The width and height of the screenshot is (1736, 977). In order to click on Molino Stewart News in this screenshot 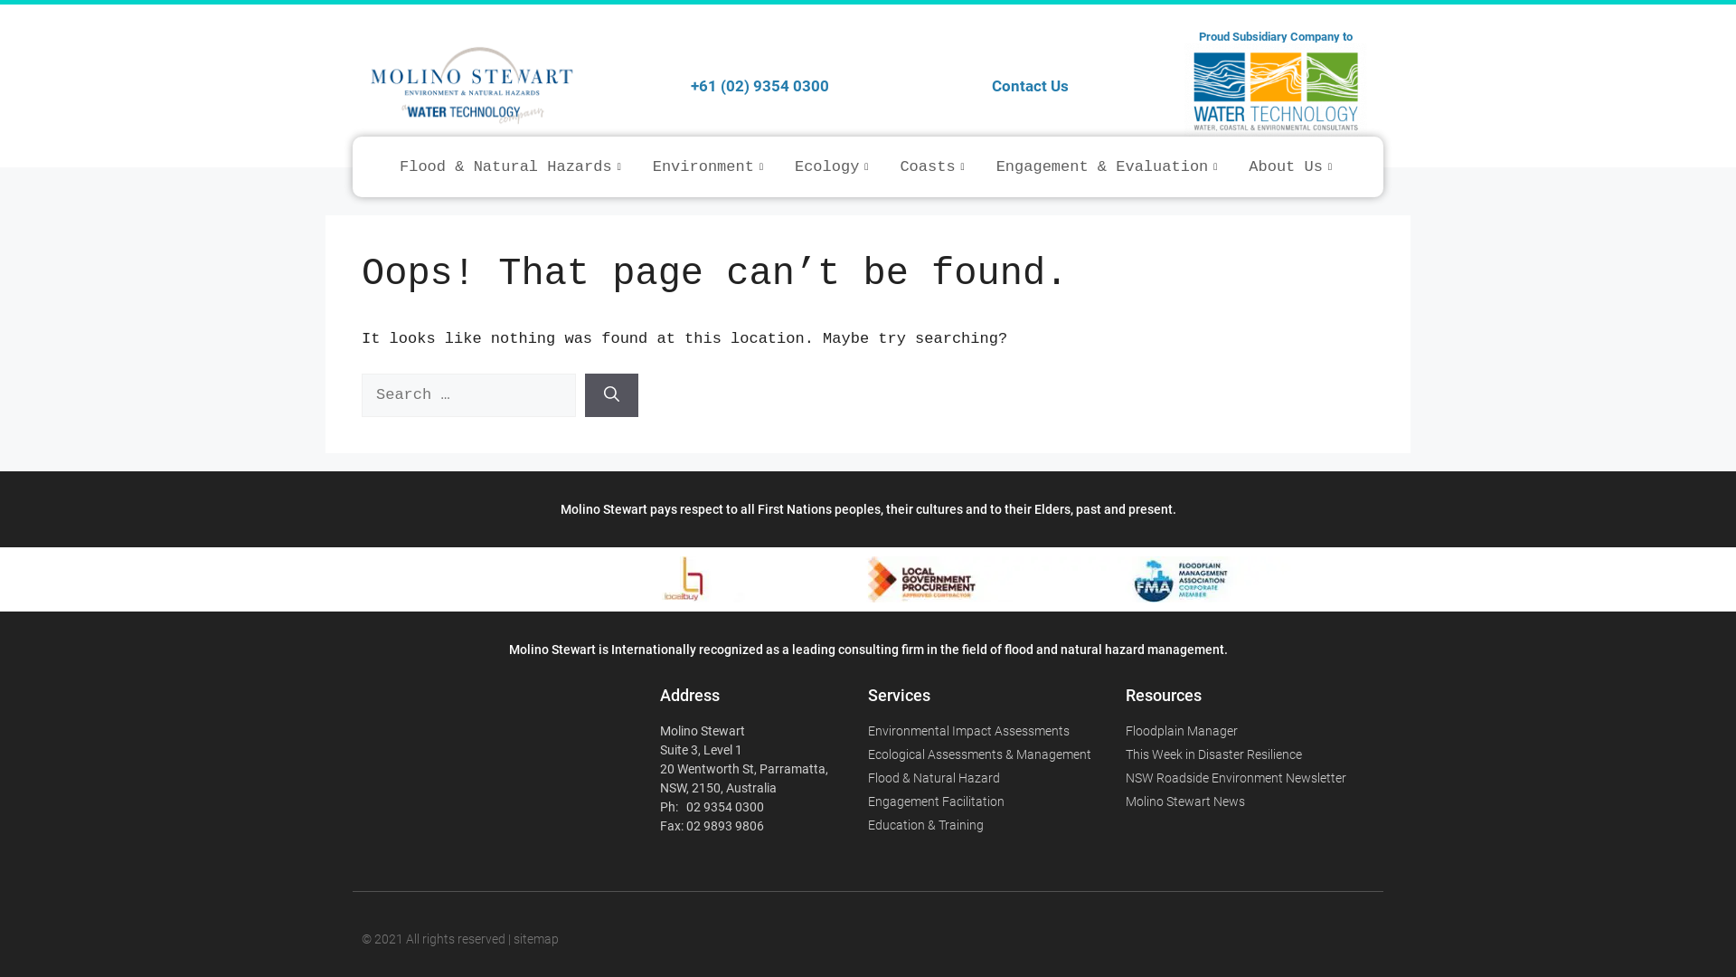, I will do `click(1255, 802)`.